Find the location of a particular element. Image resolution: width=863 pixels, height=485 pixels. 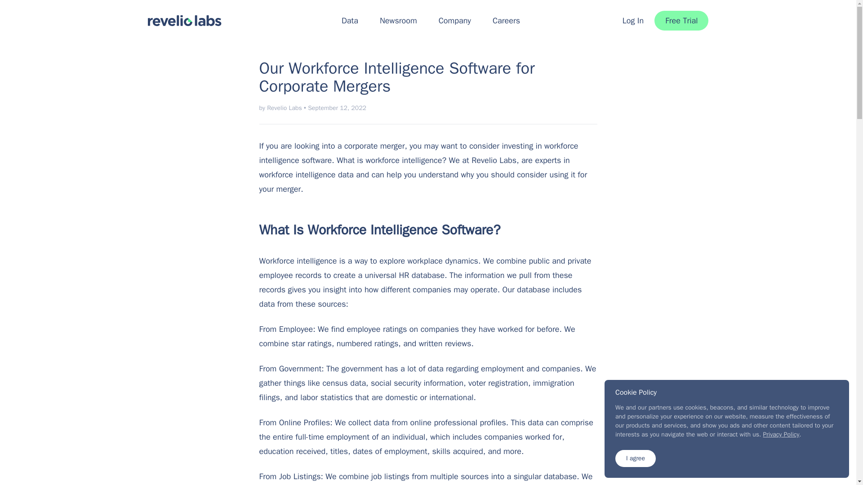

Company is located at coordinates (455, 21).